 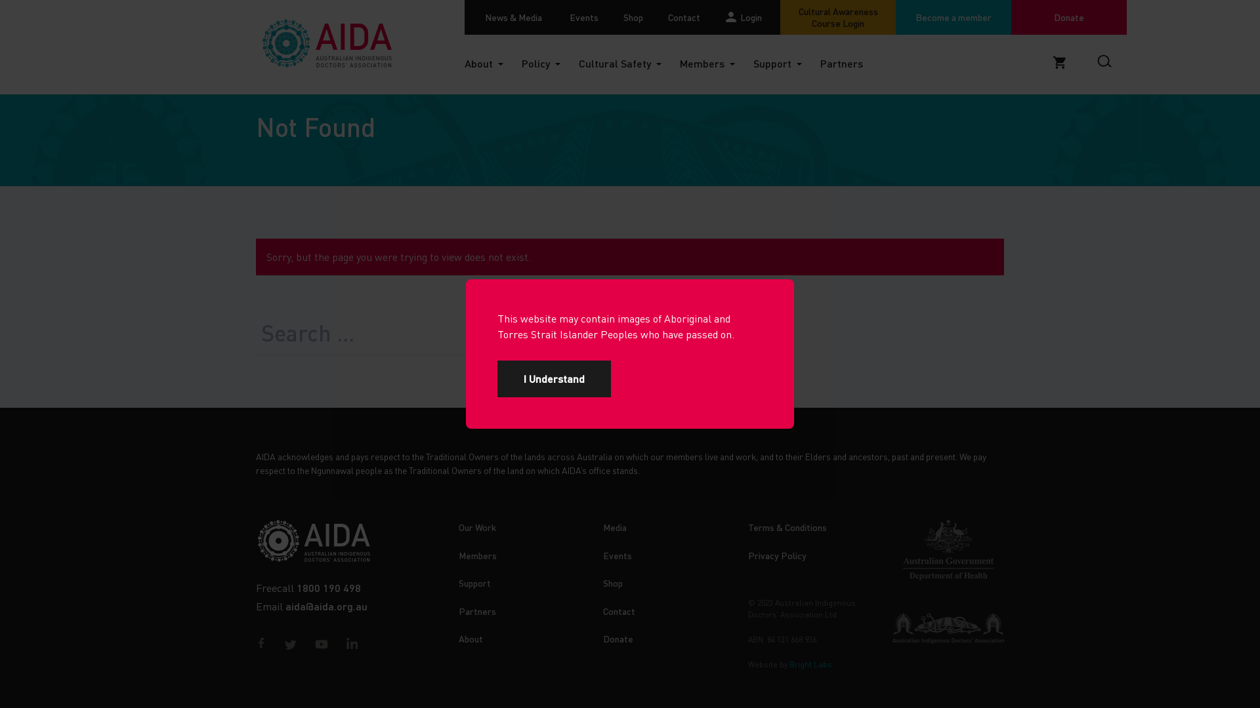 What do you see at coordinates (329, 587) in the screenshot?
I see `1800 190 498` at bounding box center [329, 587].